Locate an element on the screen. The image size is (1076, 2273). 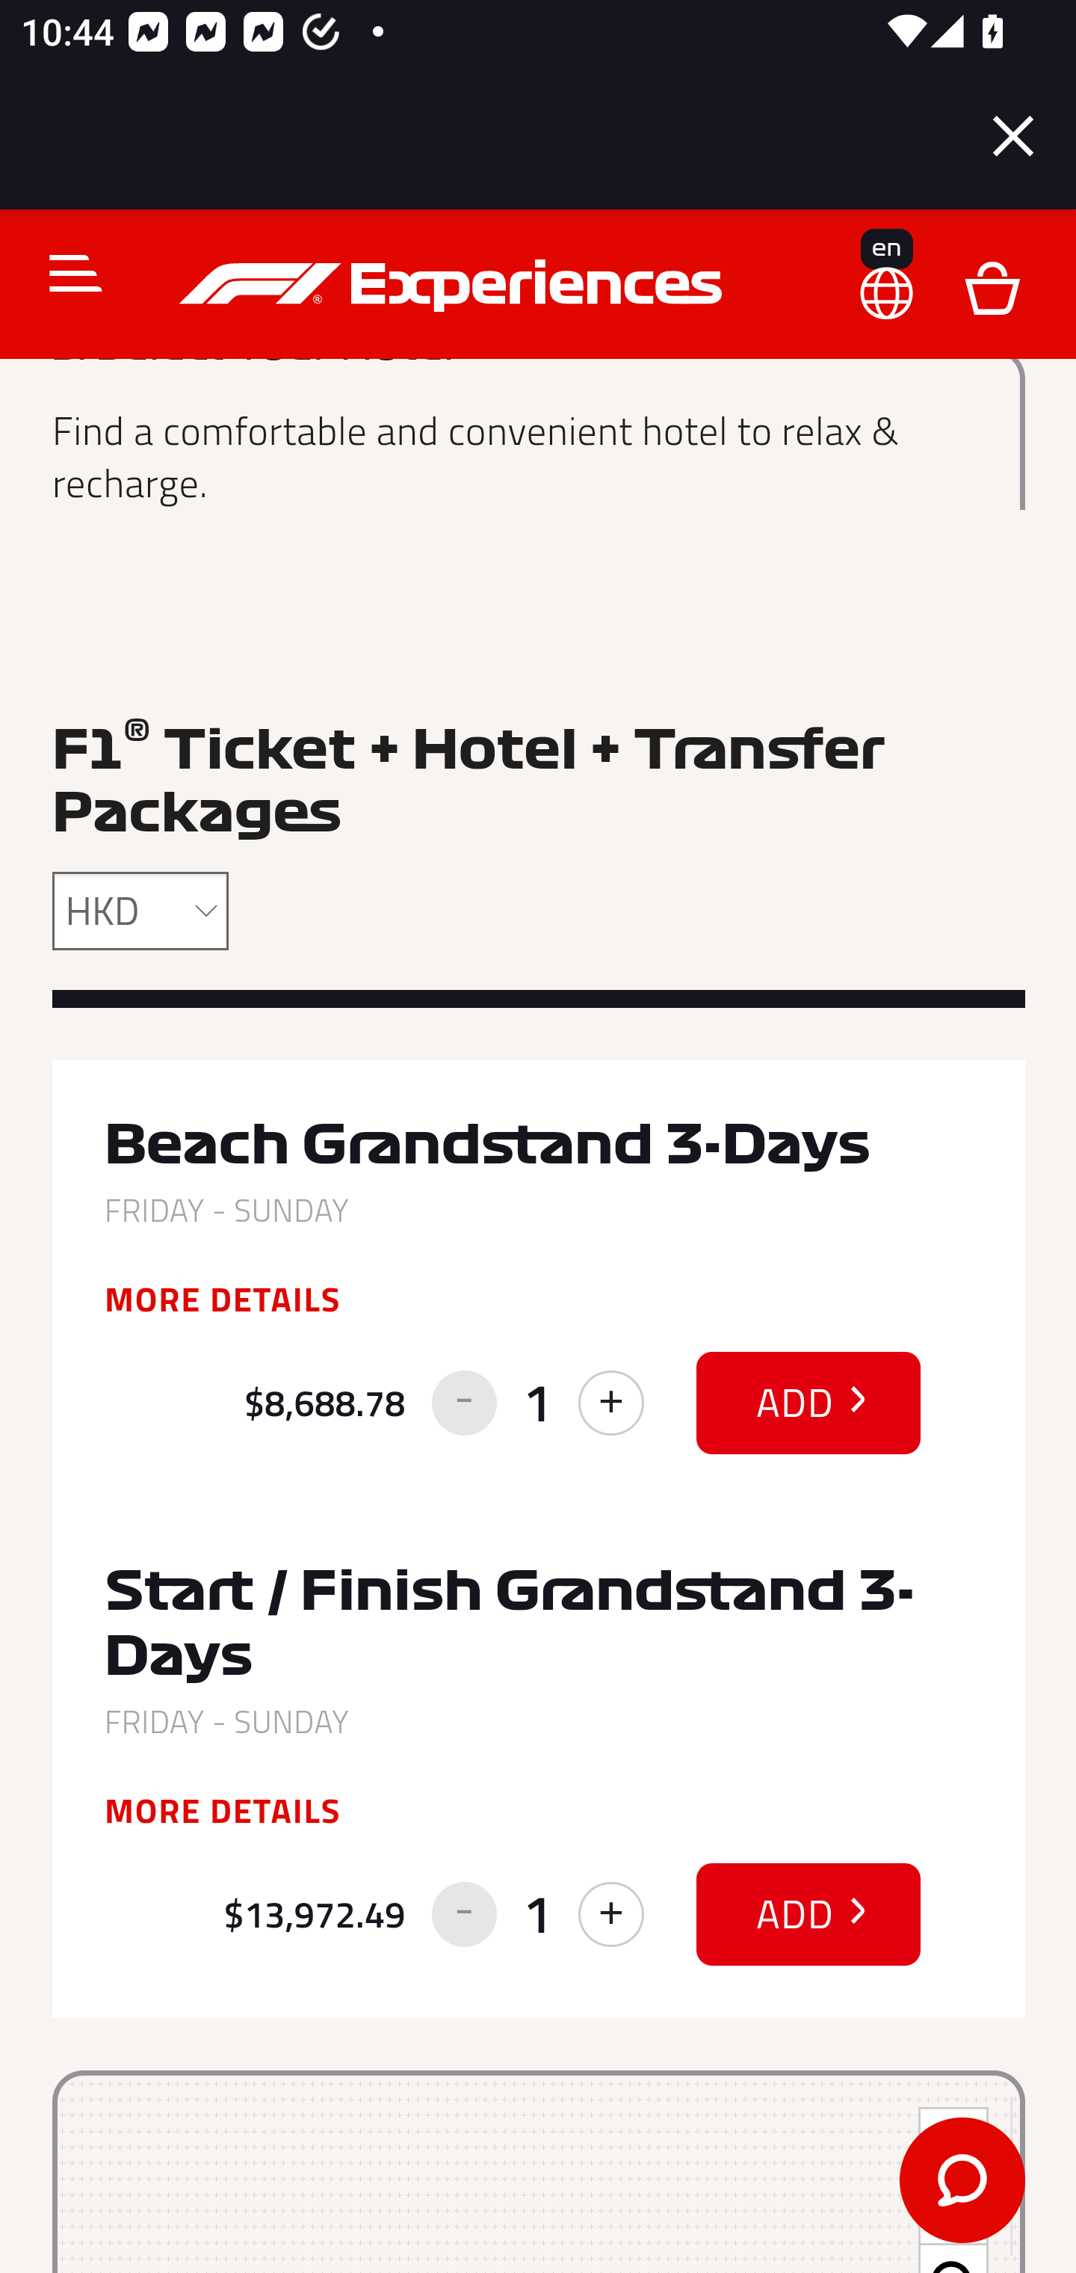
HKD is located at coordinates (141, 911).